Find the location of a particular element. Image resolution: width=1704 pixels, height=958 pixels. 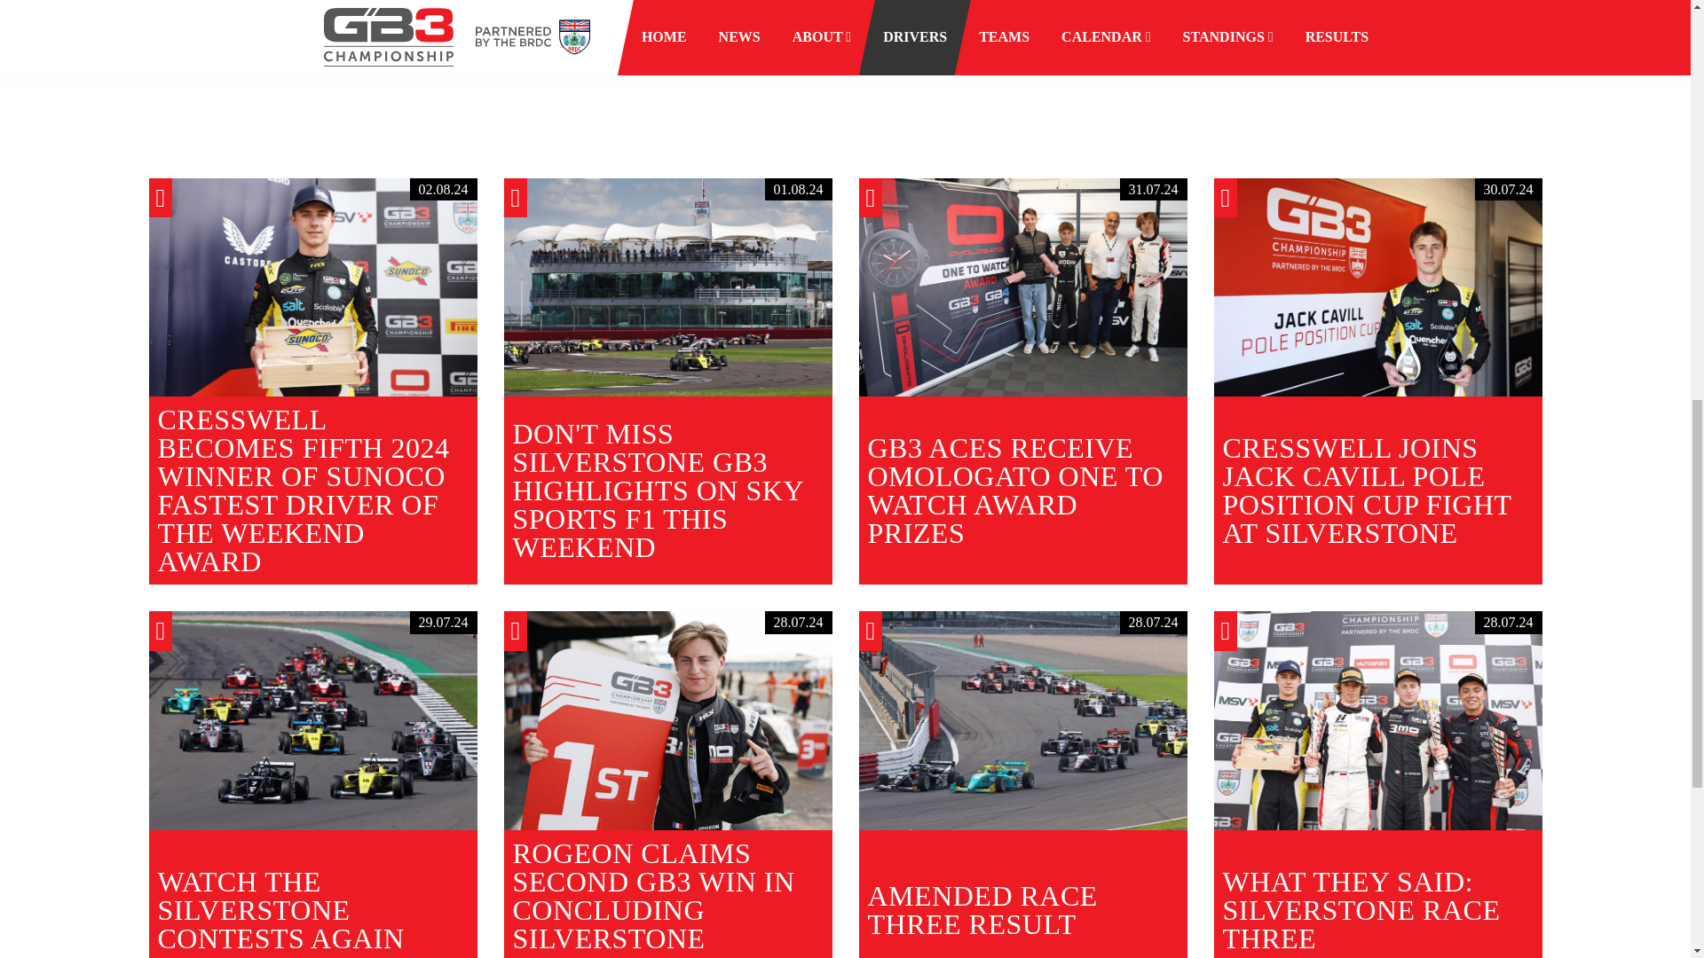

GB3 aces receive Omologato One to Watch Award prizes is located at coordinates (1022, 287).